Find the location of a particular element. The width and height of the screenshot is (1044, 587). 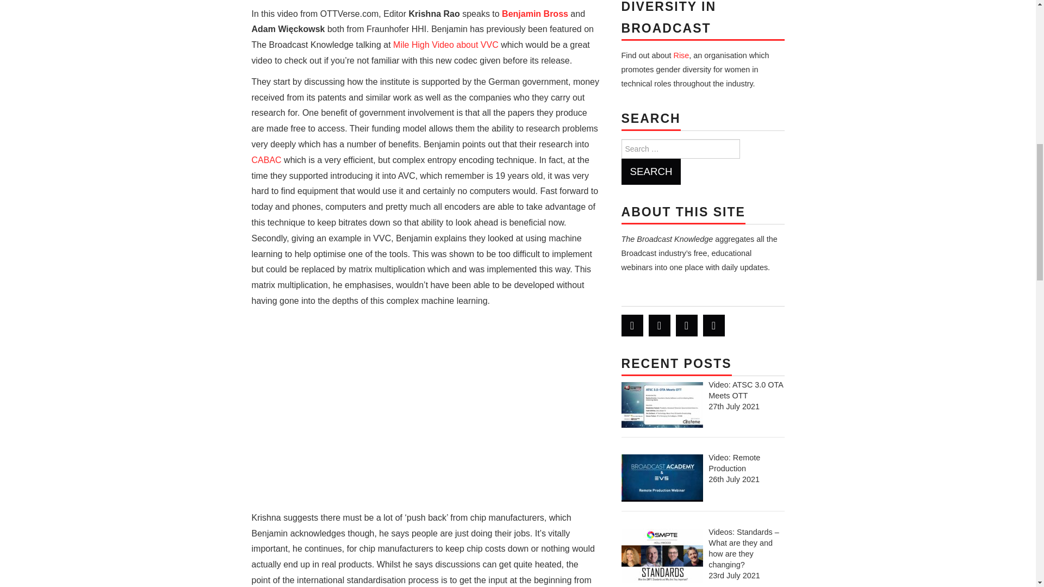

Search is located at coordinates (650, 172).